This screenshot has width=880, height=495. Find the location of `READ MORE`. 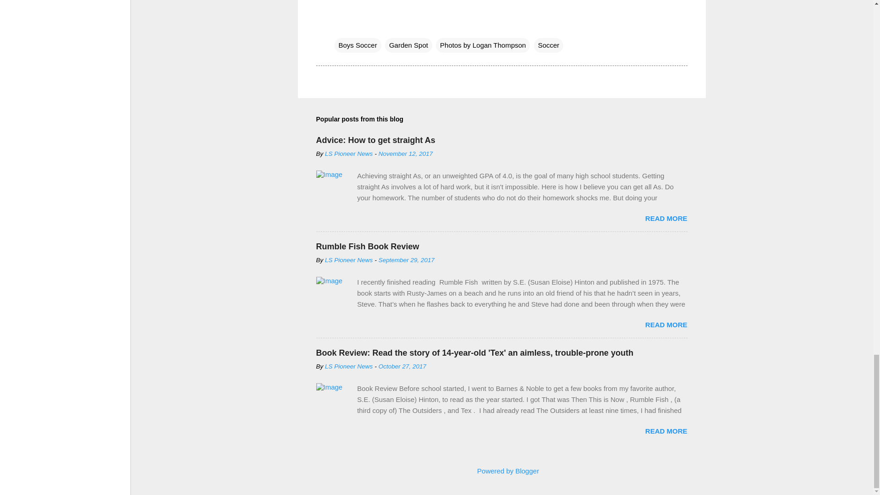

READ MORE is located at coordinates (666, 431).